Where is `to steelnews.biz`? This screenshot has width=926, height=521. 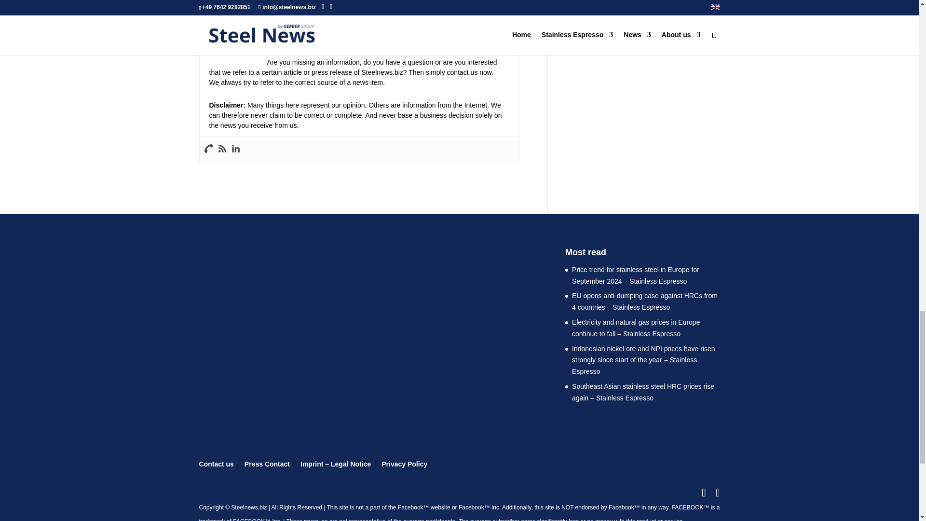
to steelnews.biz is located at coordinates (289, 41).